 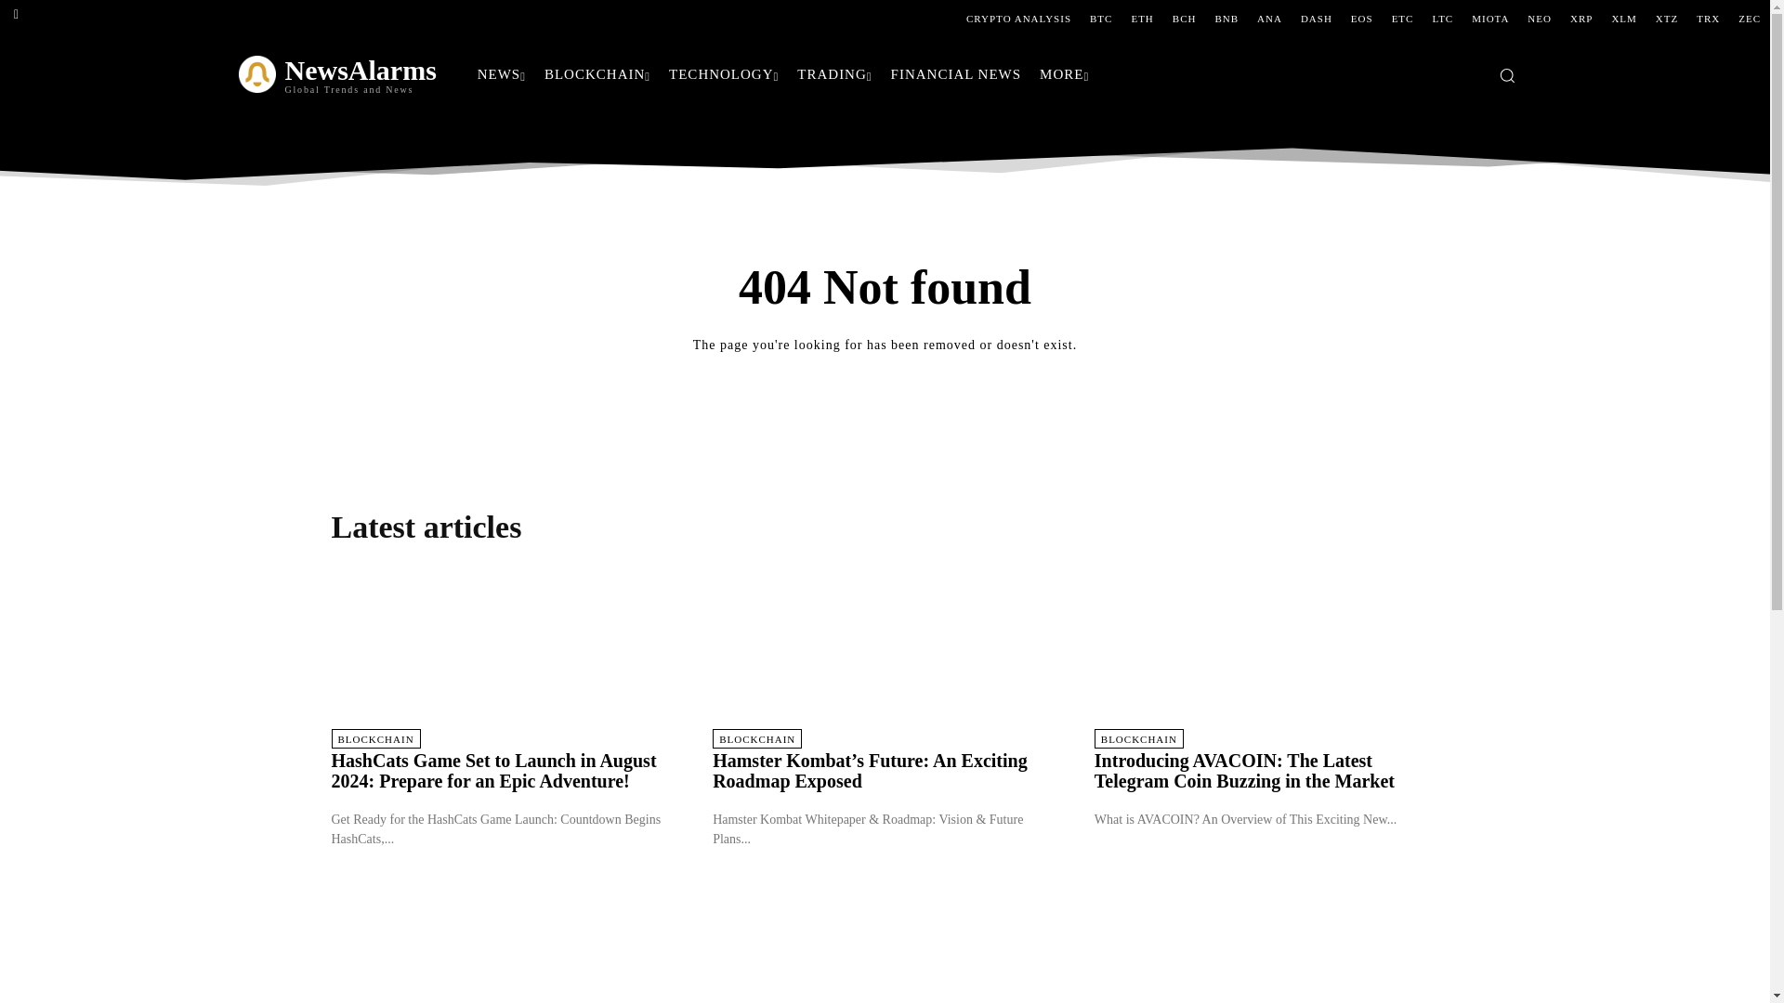 What do you see at coordinates (1490, 19) in the screenshot?
I see `MIOTA` at bounding box center [1490, 19].